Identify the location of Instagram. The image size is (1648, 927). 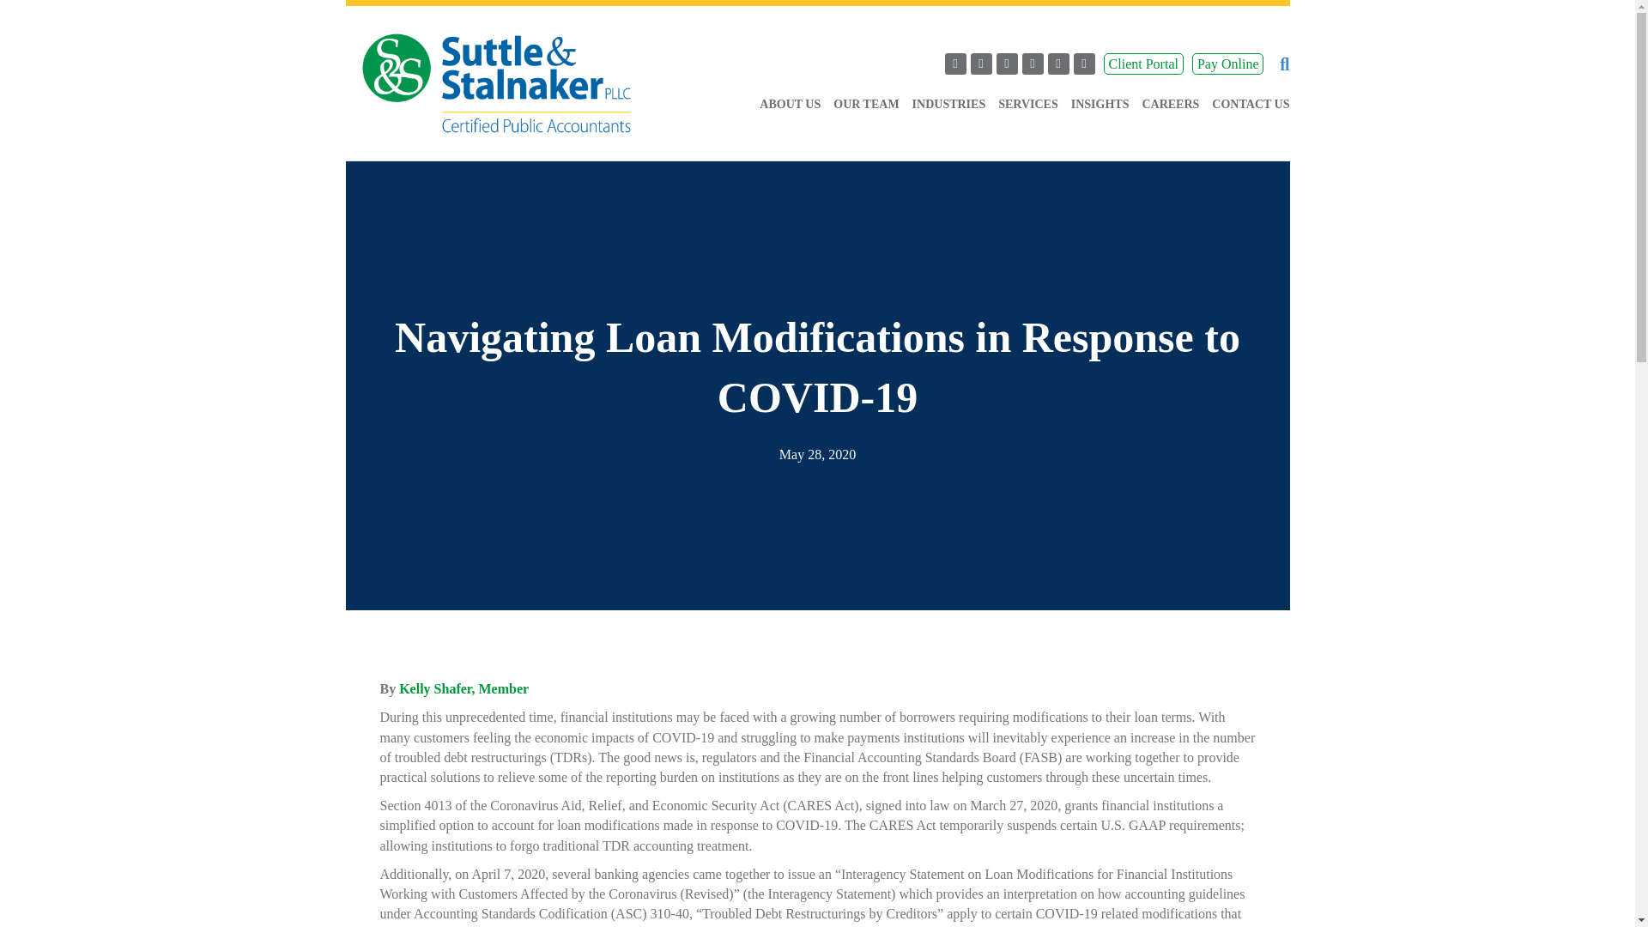
(1059, 64).